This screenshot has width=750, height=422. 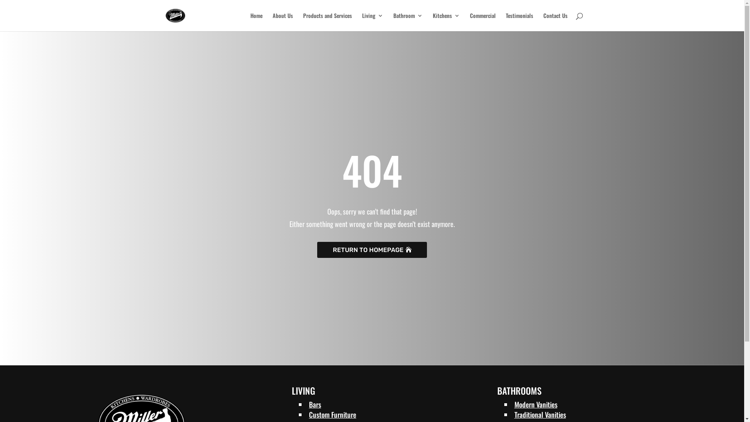 I want to click on Testimonials, so click(x=519, y=22).